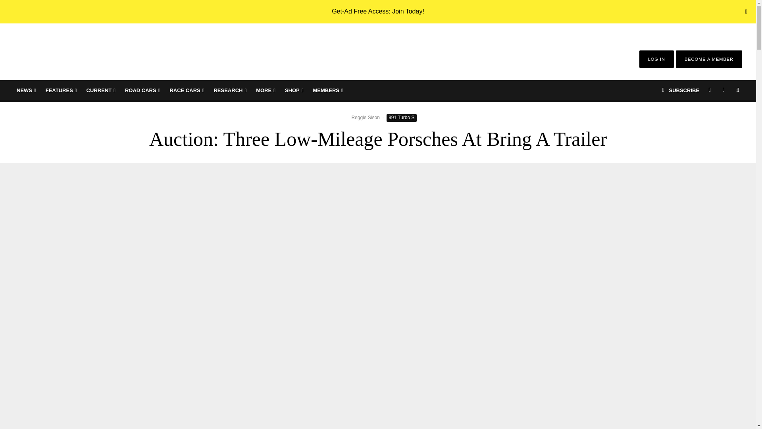  Describe the element at coordinates (101, 90) in the screenshot. I see `CURRENT` at that location.